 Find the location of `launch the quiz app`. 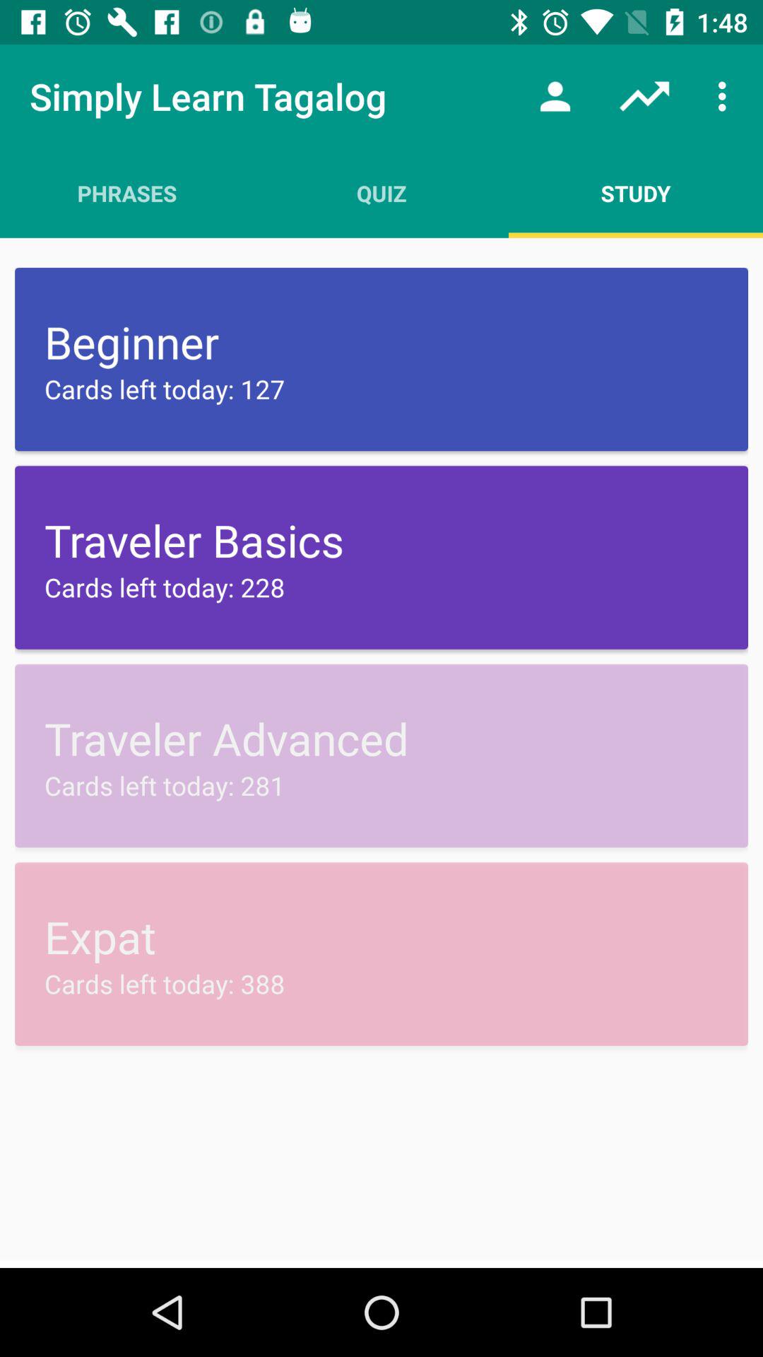

launch the quiz app is located at coordinates (381, 193).